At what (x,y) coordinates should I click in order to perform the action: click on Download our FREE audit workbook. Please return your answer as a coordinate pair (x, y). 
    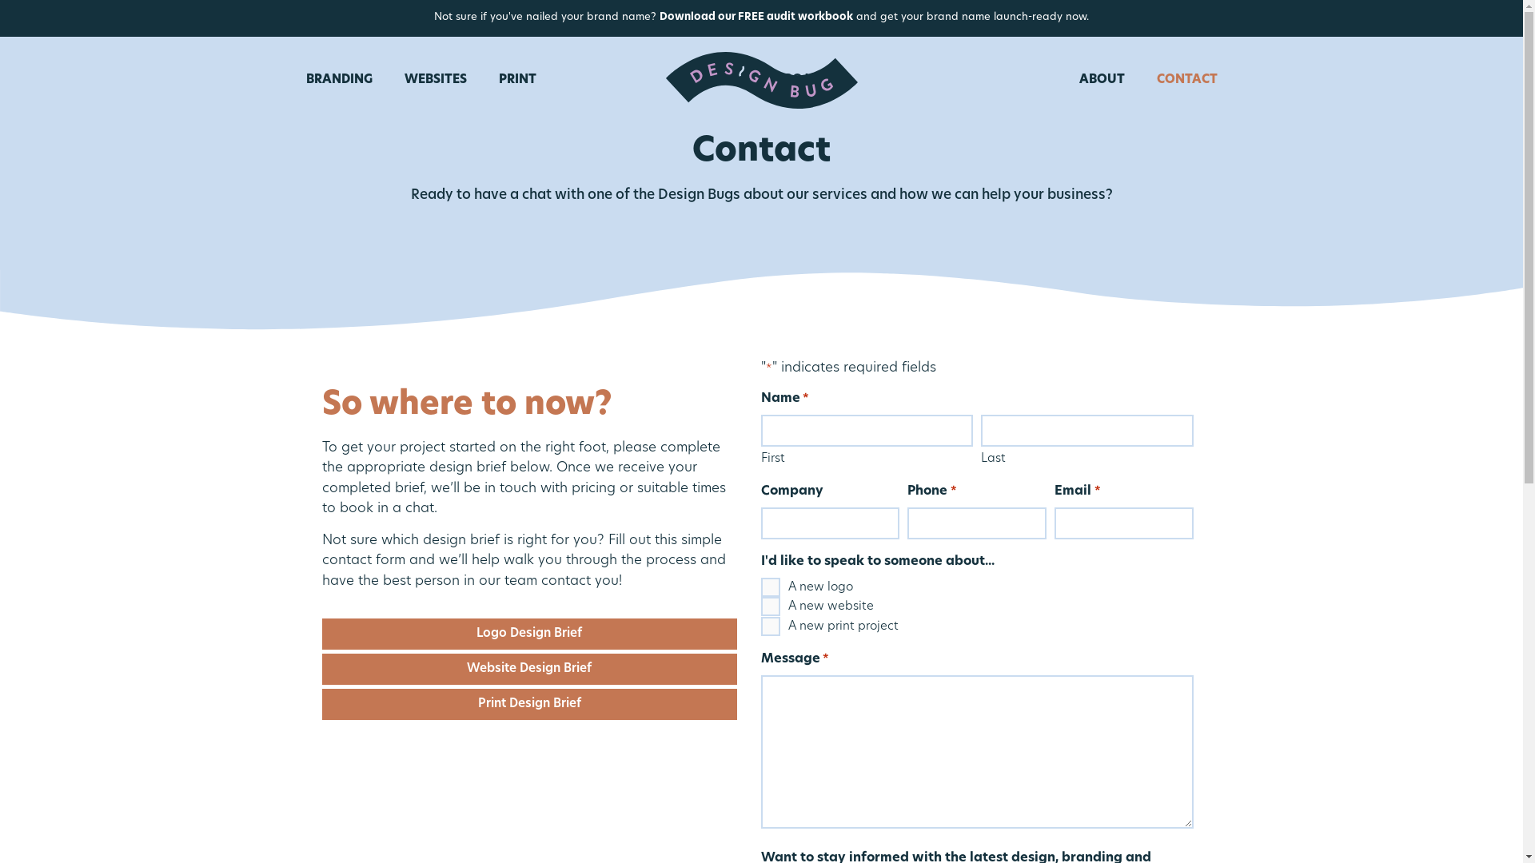
    Looking at the image, I should click on (756, 18).